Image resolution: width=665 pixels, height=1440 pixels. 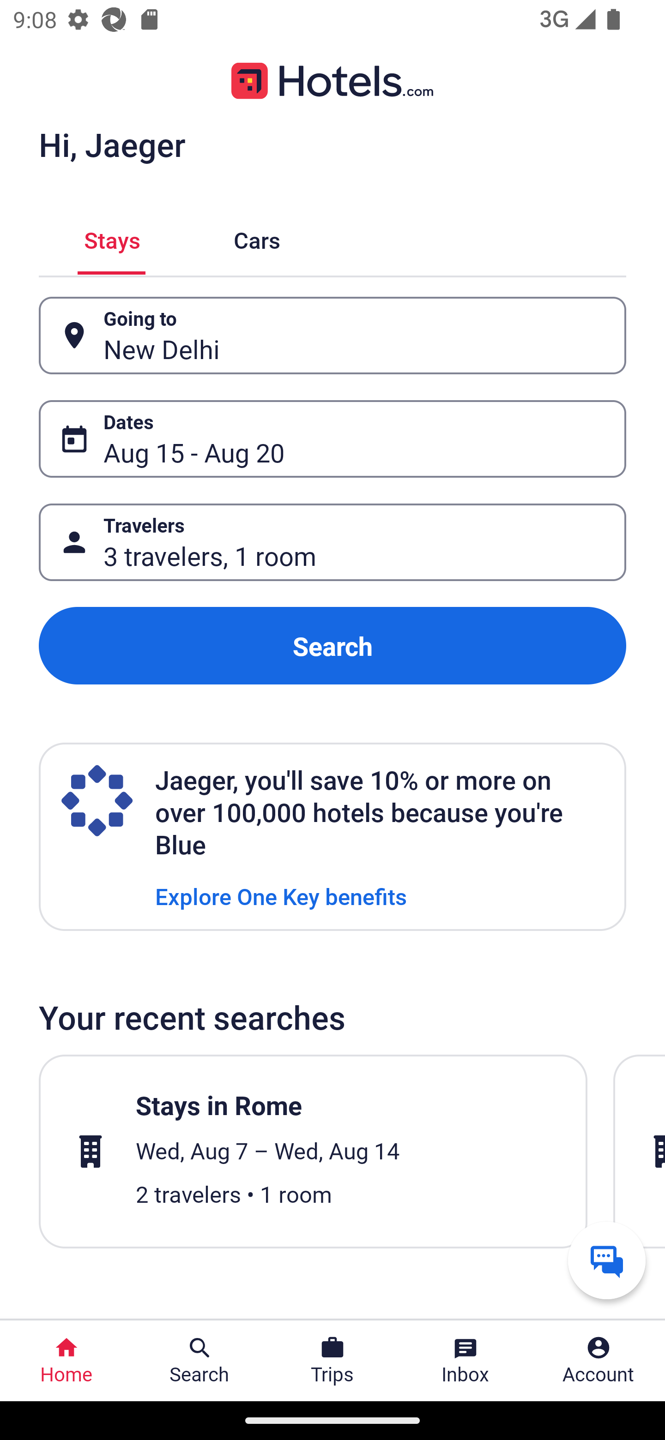 I want to click on Dates Button Aug 15 - Aug 20, so click(x=332, y=439).